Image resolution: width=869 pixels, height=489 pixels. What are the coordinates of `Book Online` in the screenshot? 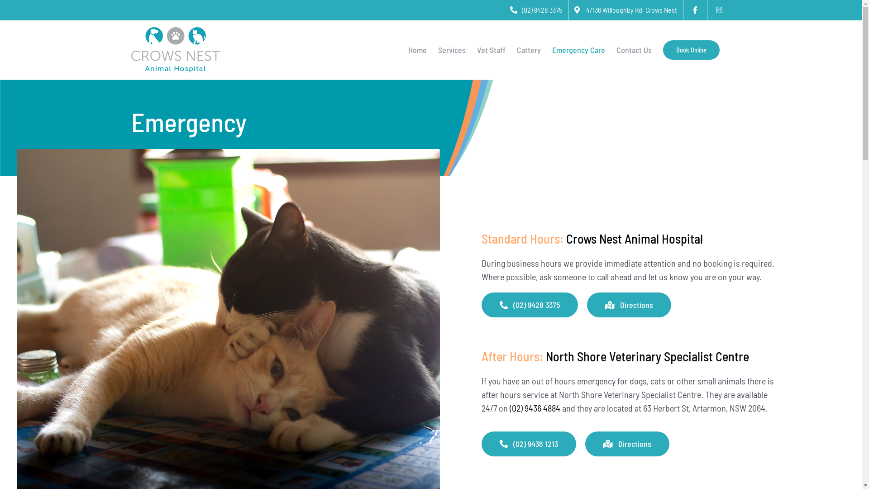 It's located at (692, 50).